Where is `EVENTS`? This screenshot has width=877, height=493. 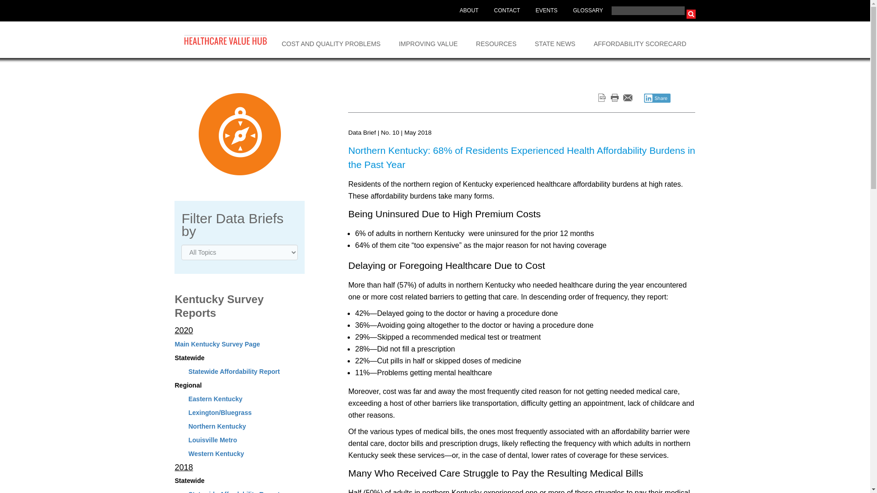
EVENTS is located at coordinates (546, 11).